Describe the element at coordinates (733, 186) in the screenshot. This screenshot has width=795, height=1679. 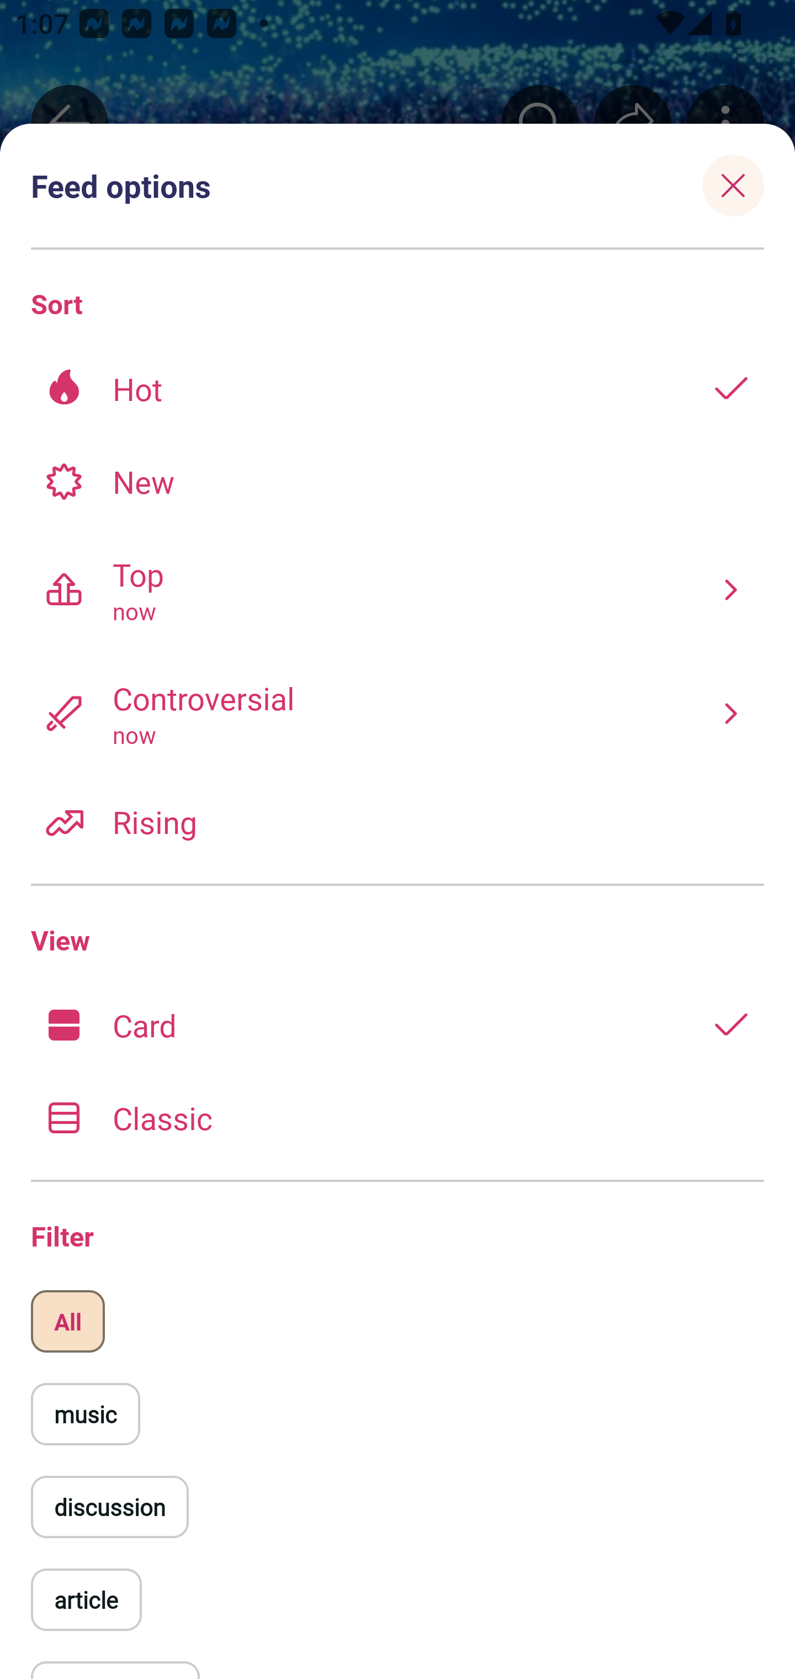
I see `Close sheet` at that location.